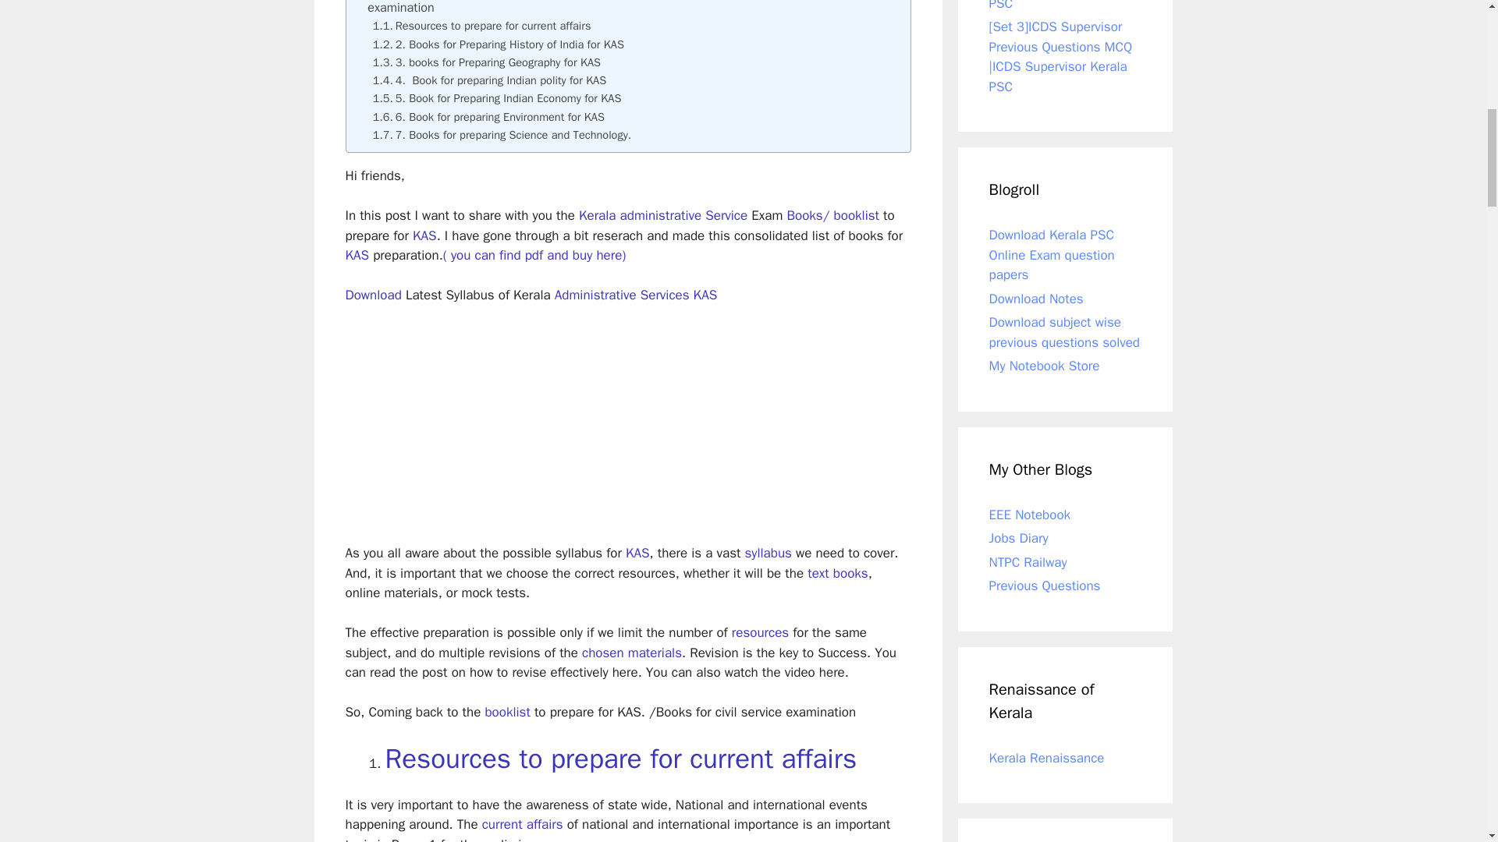 This screenshot has width=1498, height=842. What do you see at coordinates (502, 135) in the screenshot?
I see `7. Books for preparing Science and Technology.` at bounding box center [502, 135].